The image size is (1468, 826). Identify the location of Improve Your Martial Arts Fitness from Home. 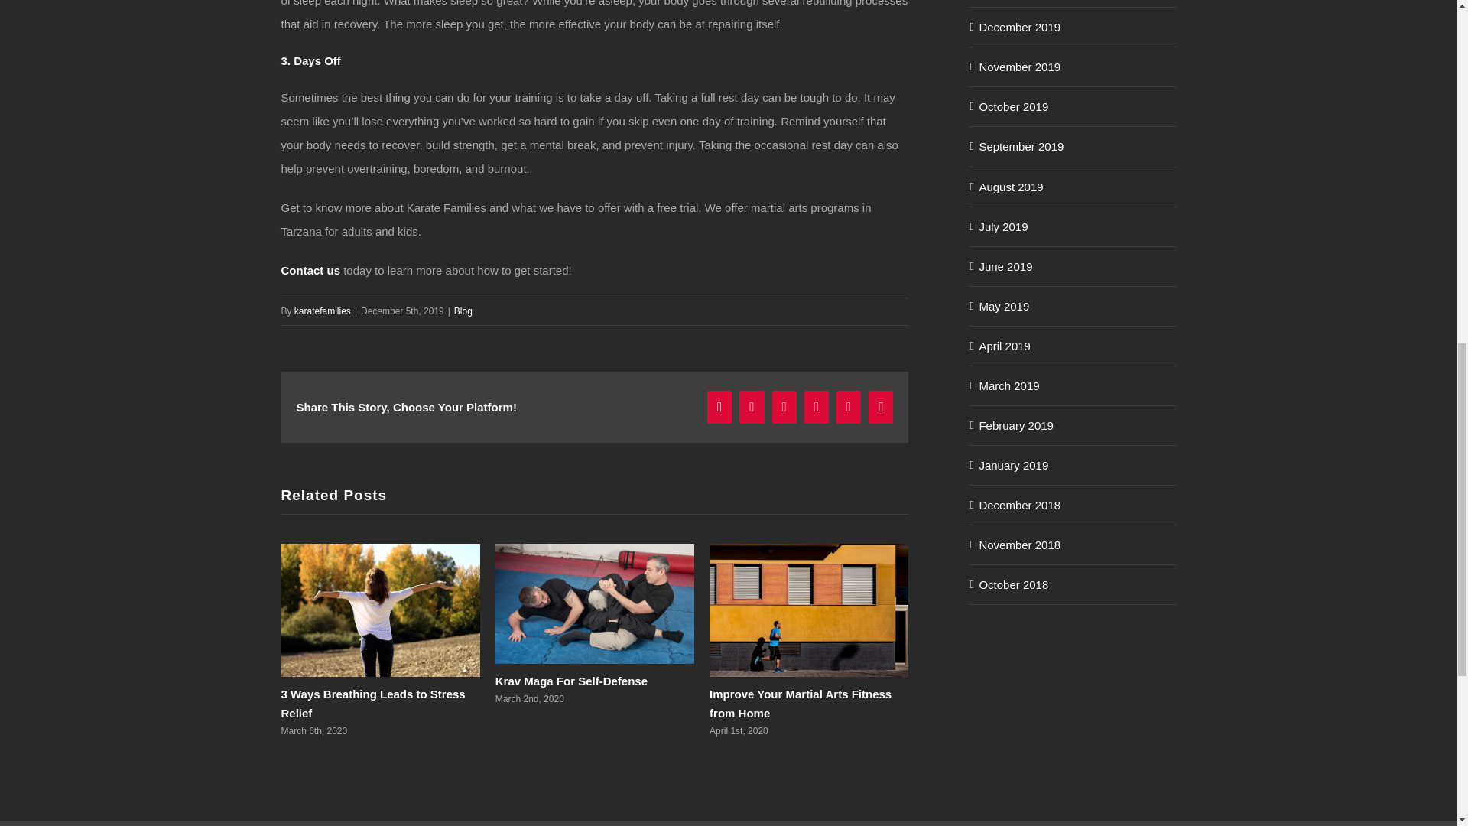
(800, 703).